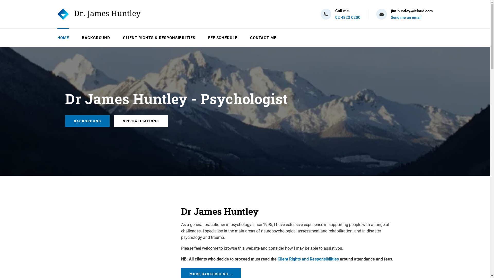  What do you see at coordinates (223, 38) in the screenshot?
I see `FEE SCHEDULE` at bounding box center [223, 38].